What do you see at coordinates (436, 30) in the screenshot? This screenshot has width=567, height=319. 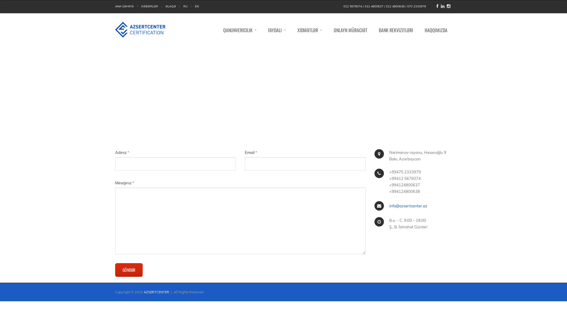 I see `HAQQIMIZDA` at bounding box center [436, 30].